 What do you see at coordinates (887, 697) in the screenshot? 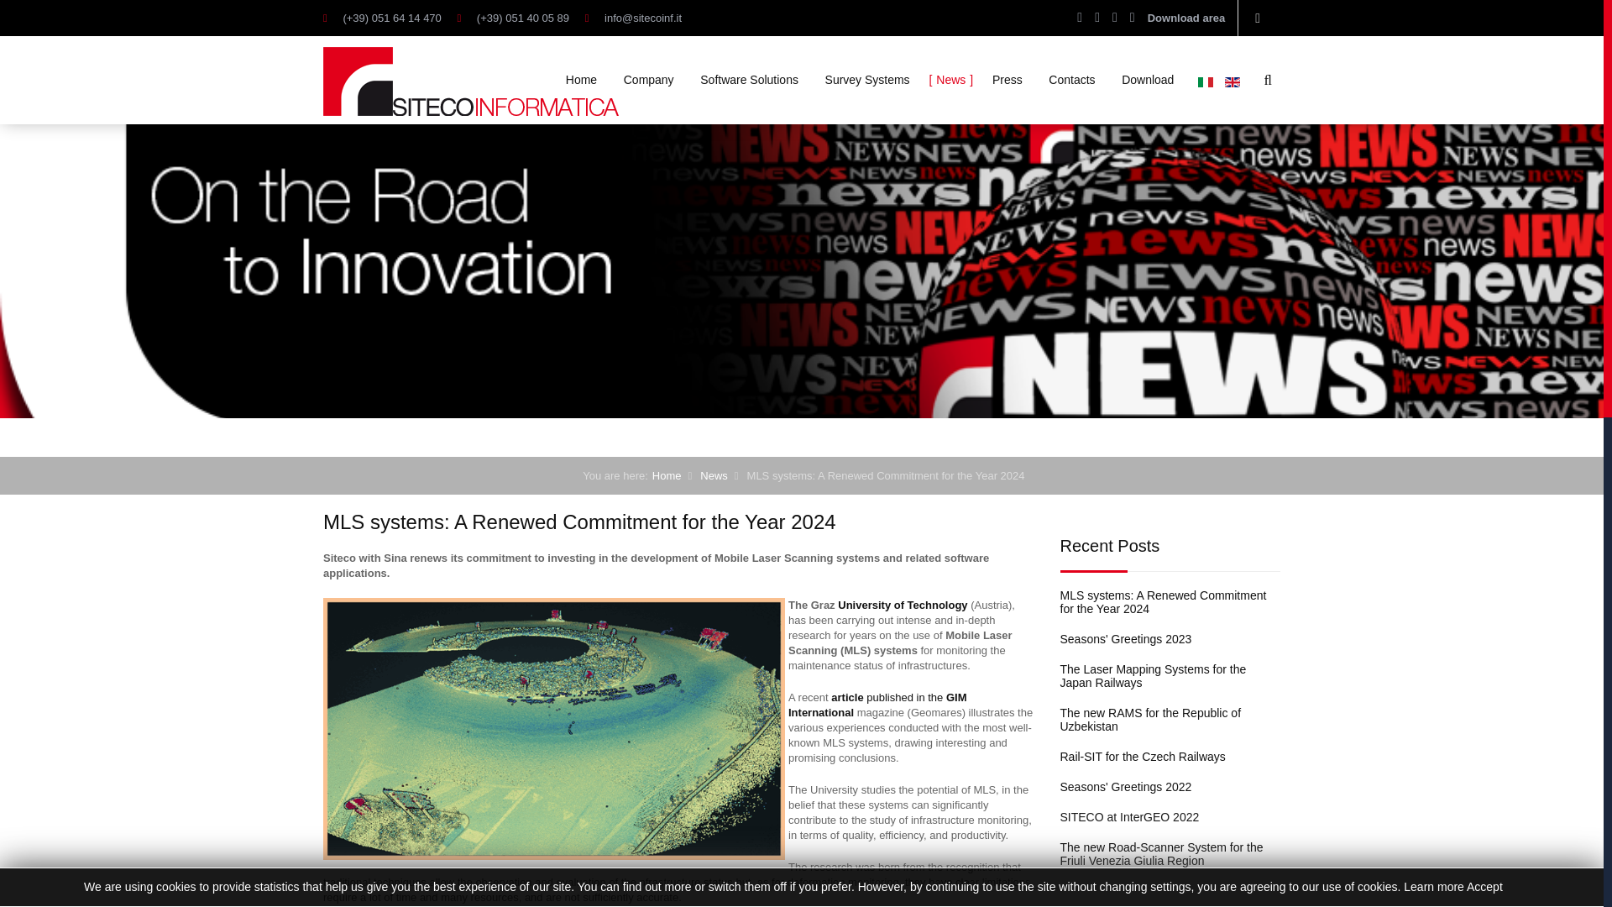
I see `article published in the` at bounding box center [887, 697].